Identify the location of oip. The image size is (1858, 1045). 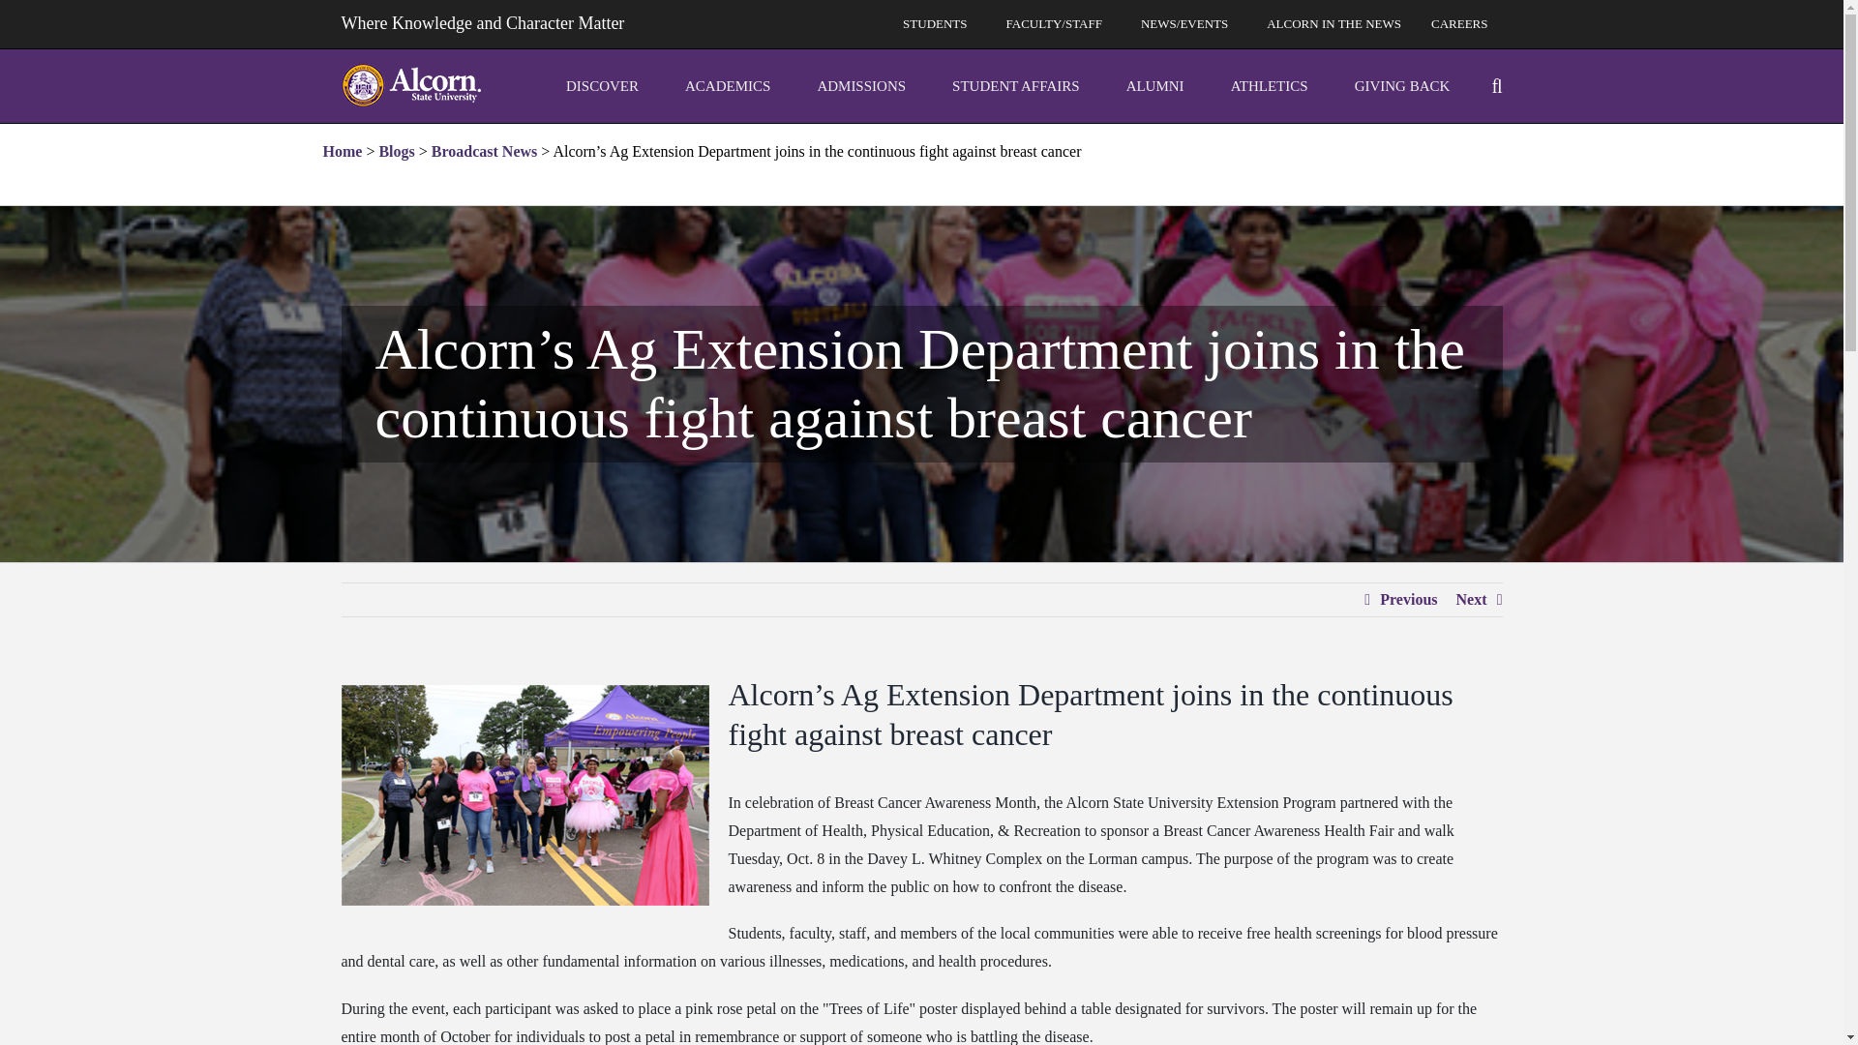
(612, 85).